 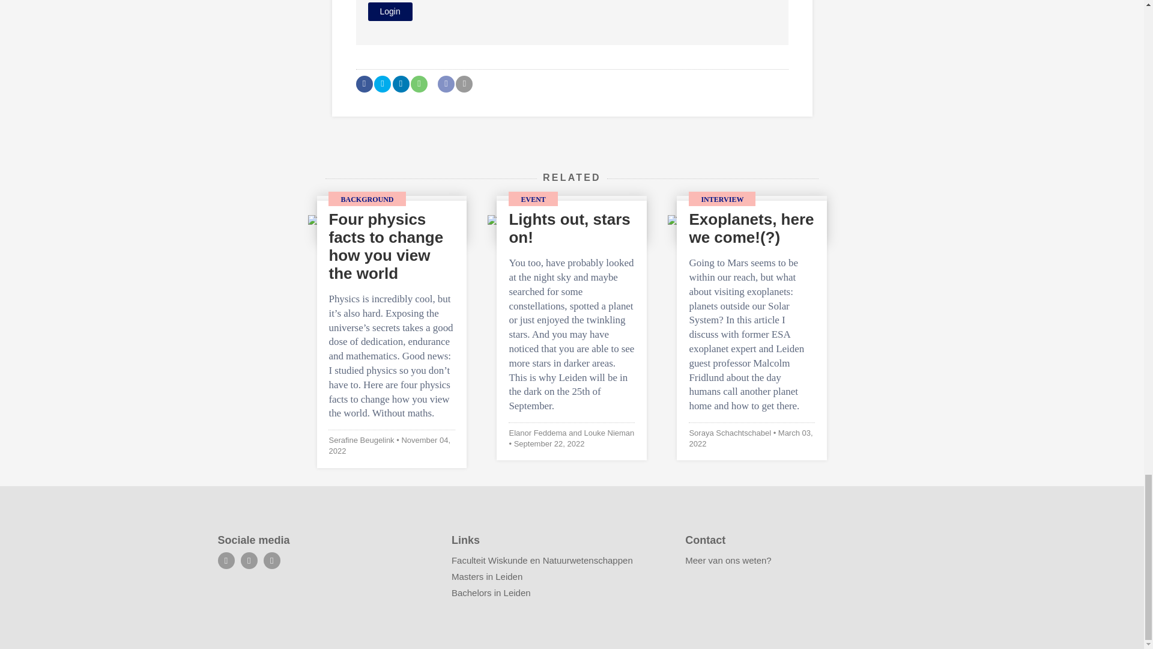 What do you see at coordinates (542, 560) in the screenshot?
I see `Faculteit Wiskunde en Natuurwetenschappen` at bounding box center [542, 560].